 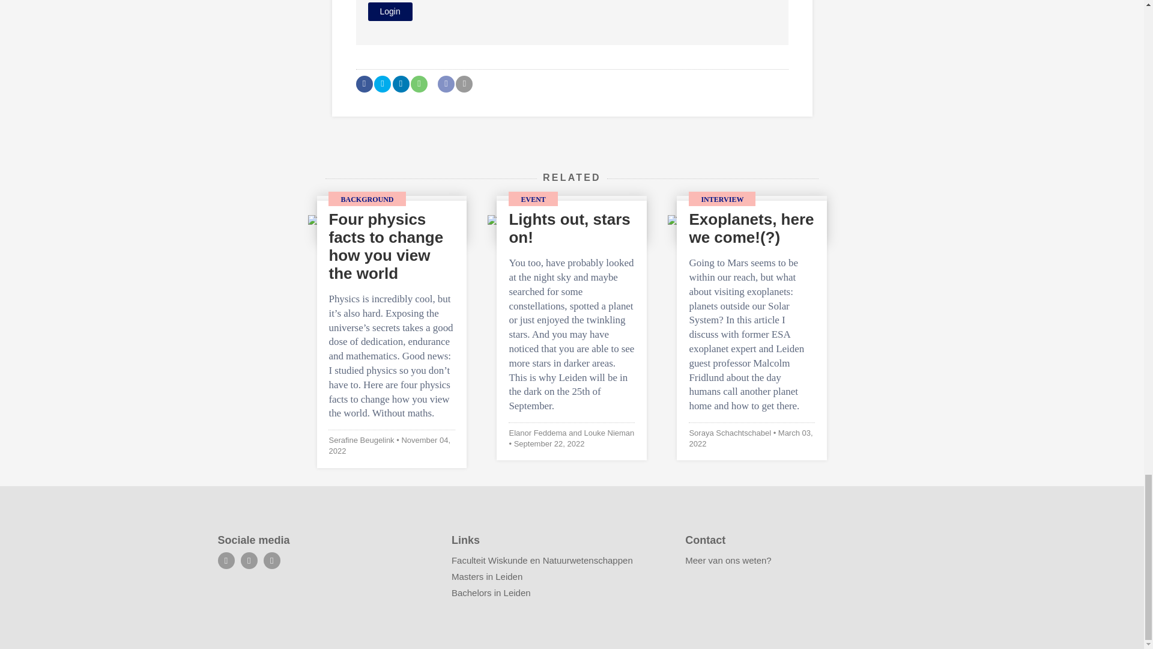 What do you see at coordinates (542, 560) in the screenshot?
I see `Faculteit Wiskunde en Natuurwetenschappen` at bounding box center [542, 560].